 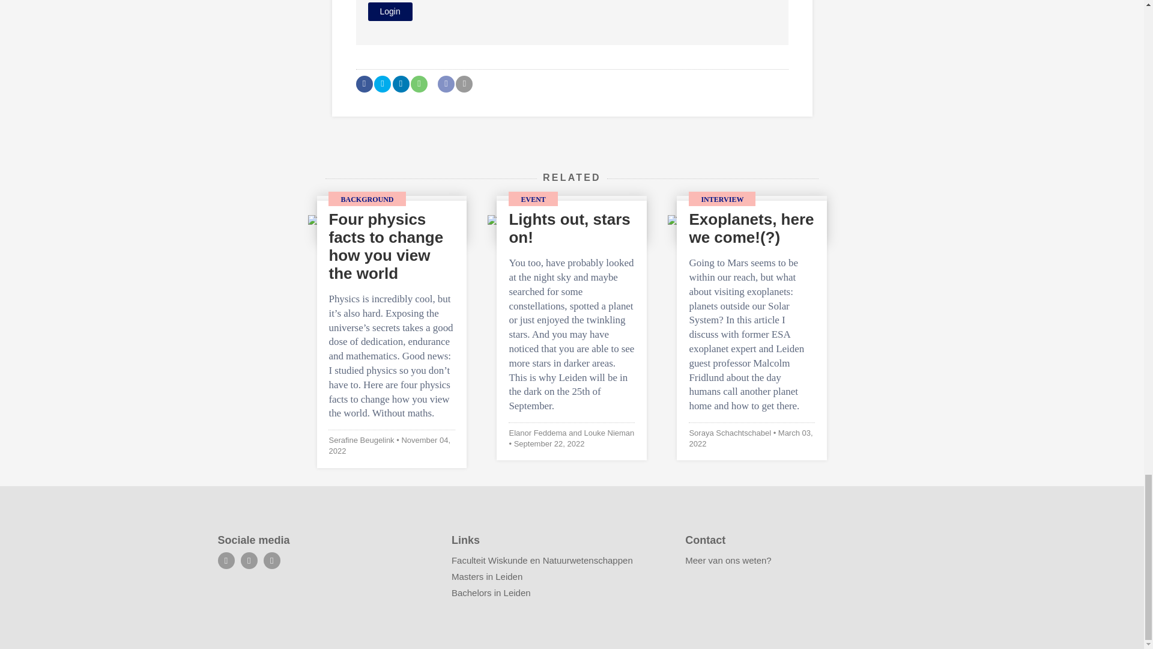 What do you see at coordinates (542, 560) in the screenshot?
I see `Faculteit Wiskunde en Natuurwetenschappen` at bounding box center [542, 560].